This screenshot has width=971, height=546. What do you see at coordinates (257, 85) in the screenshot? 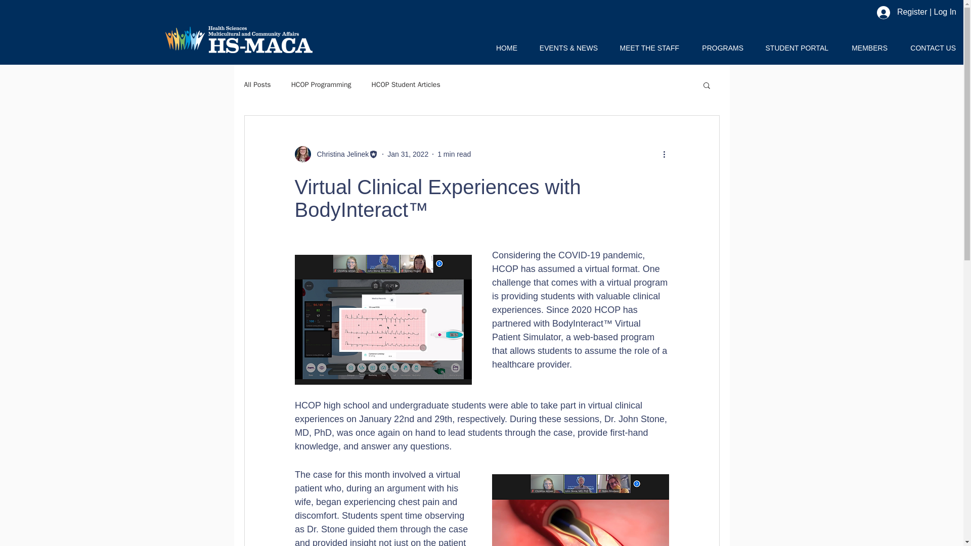
I see `All Posts` at bounding box center [257, 85].